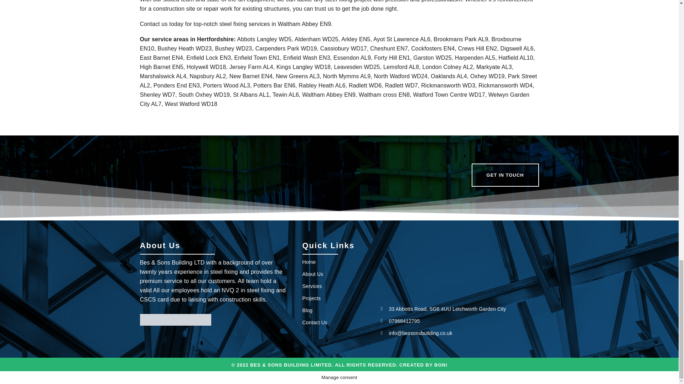 This screenshot has height=384, width=684. I want to click on Digswell AL6, so click(517, 48).